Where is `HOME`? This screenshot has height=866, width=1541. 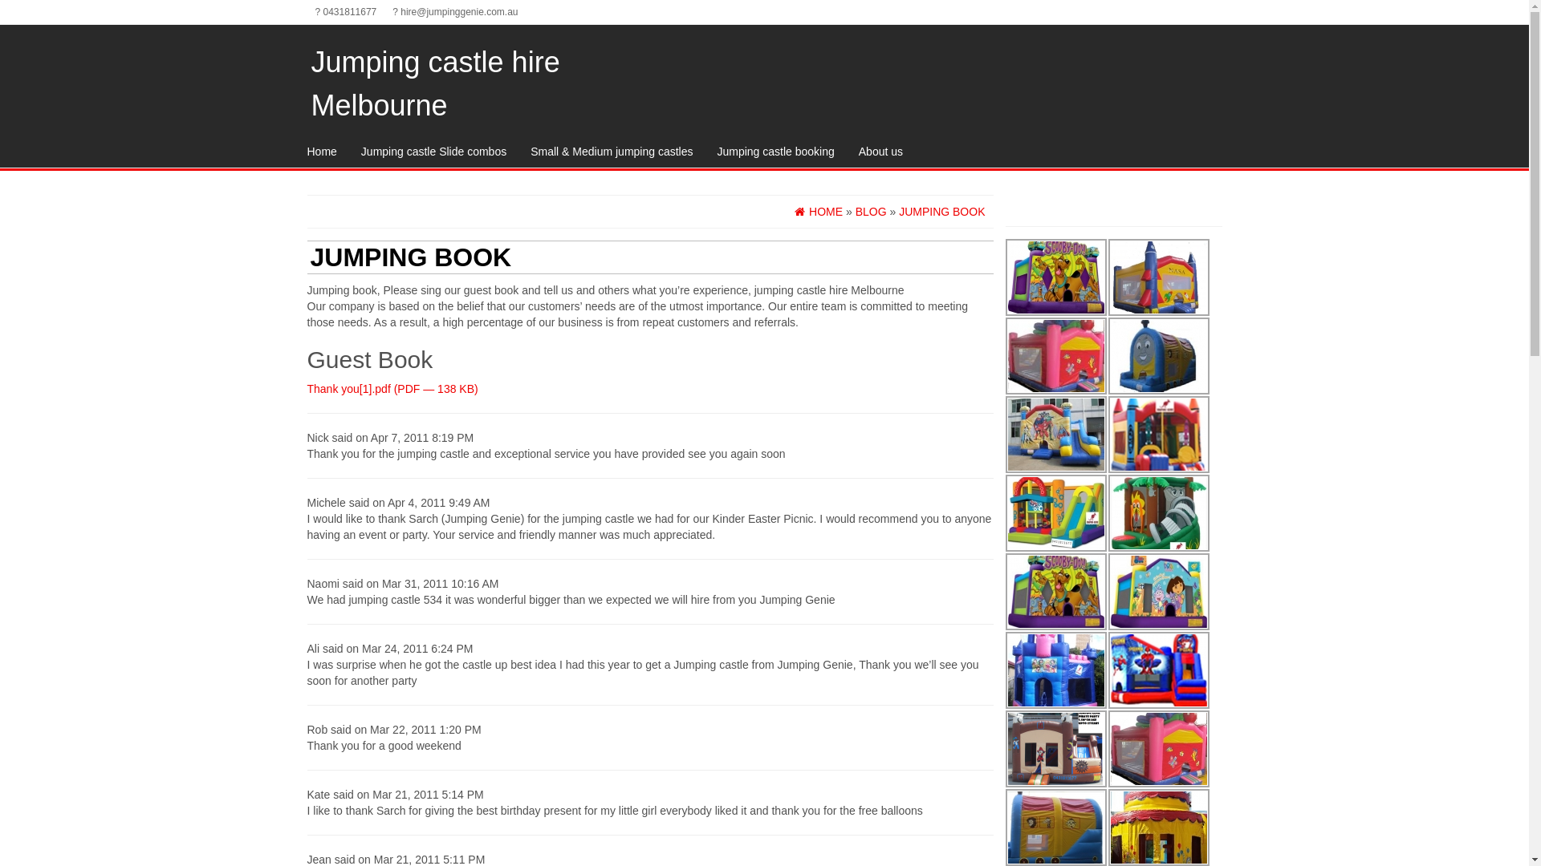
HOME is located at coordinates (819, 212).